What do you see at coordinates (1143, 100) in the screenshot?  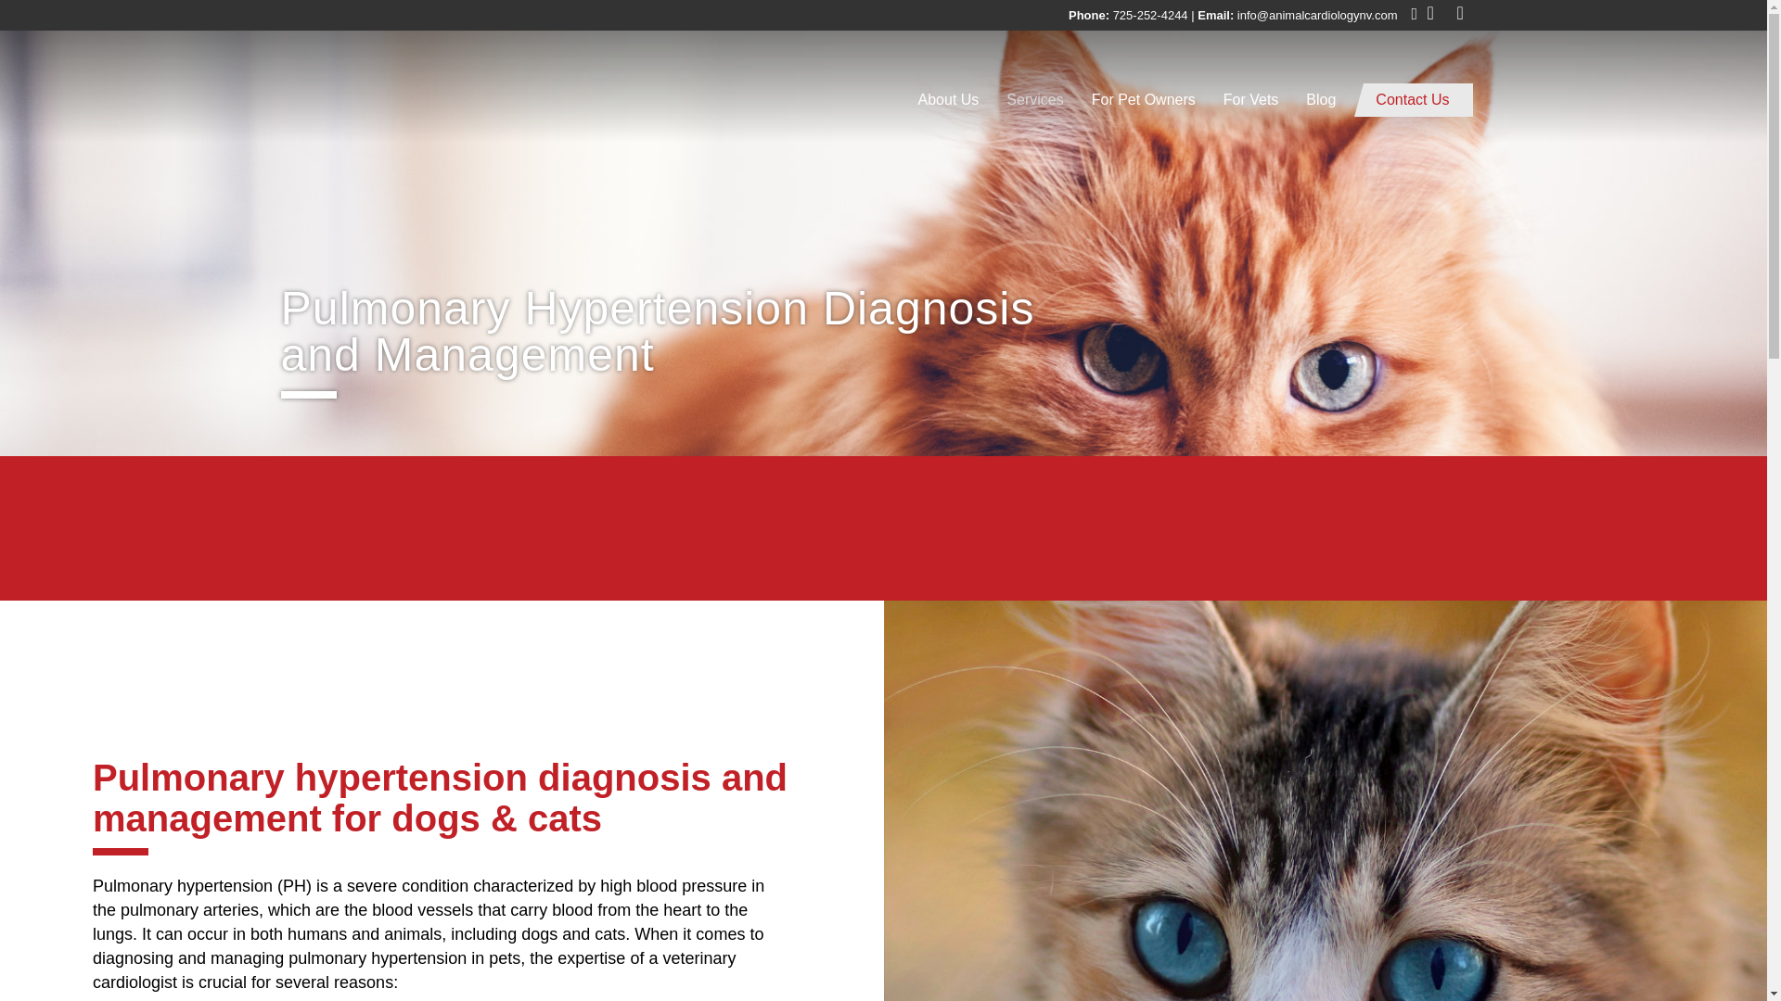 I see `For Pet Owners` at bounding box center [1143, 100].